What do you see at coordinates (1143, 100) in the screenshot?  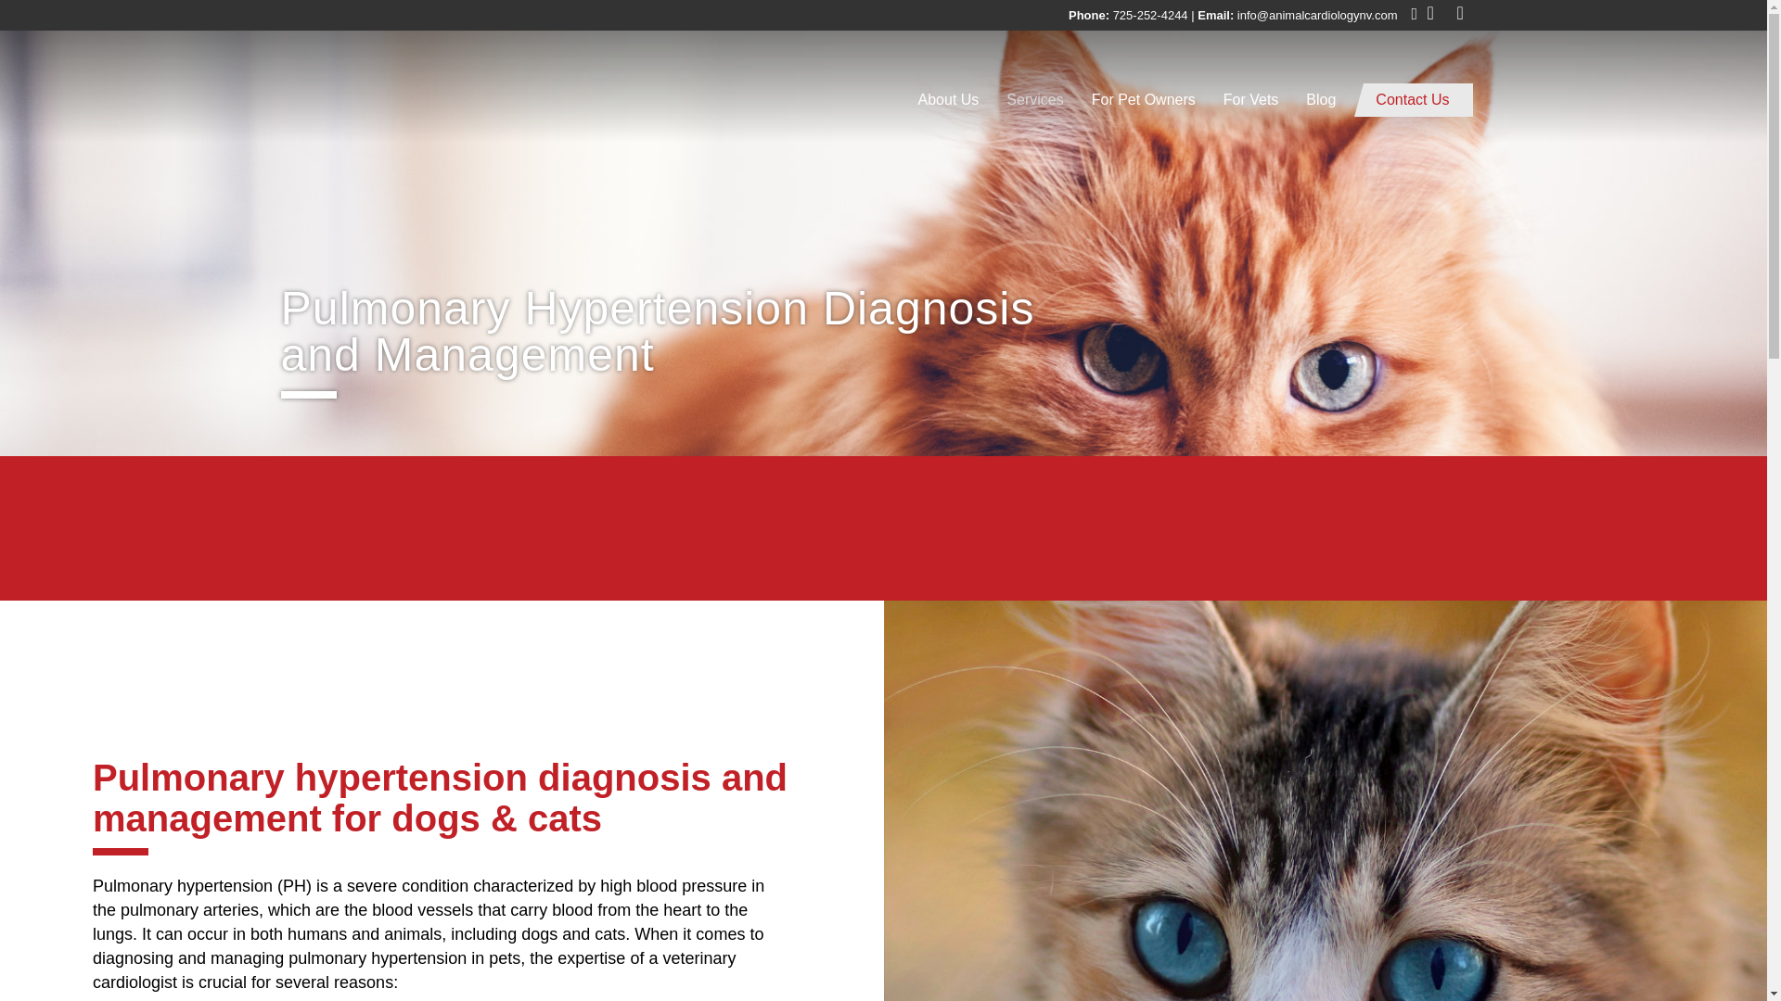 I see `For Pet Owners` at bounding box center [1143, 100].